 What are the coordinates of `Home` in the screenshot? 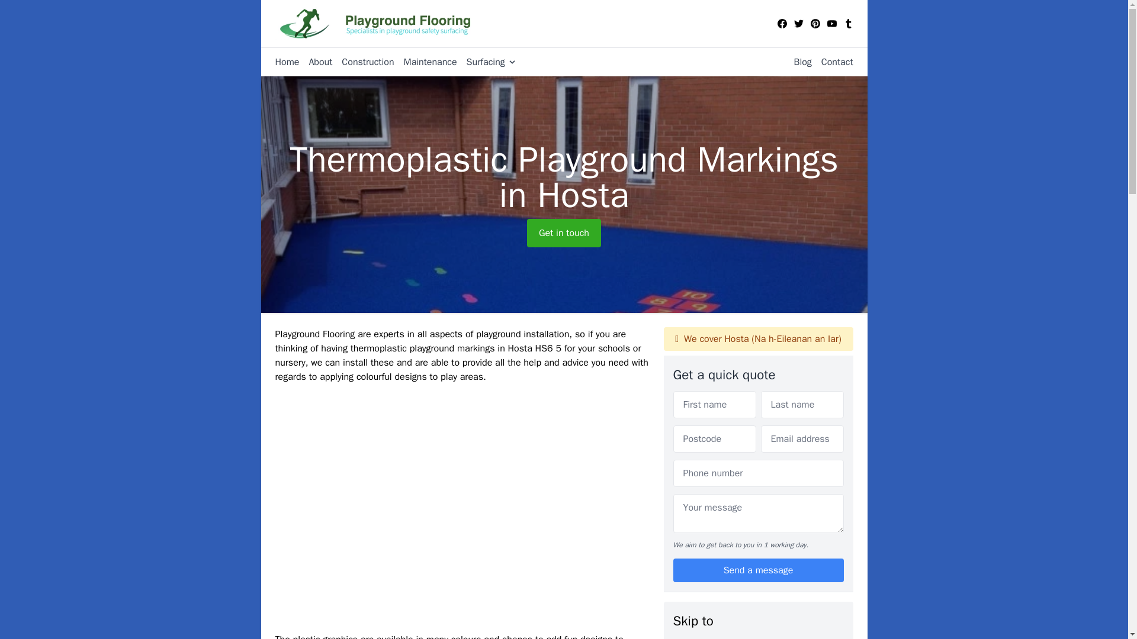 It's located at (287, 62).